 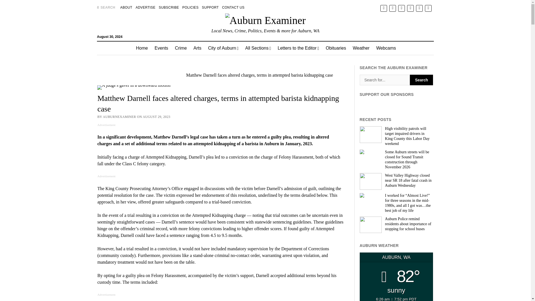 What do you see at coordinates (169, 7) in the screenshot?
I see `SUBSCRIBE` at bounding box center [169, 7].